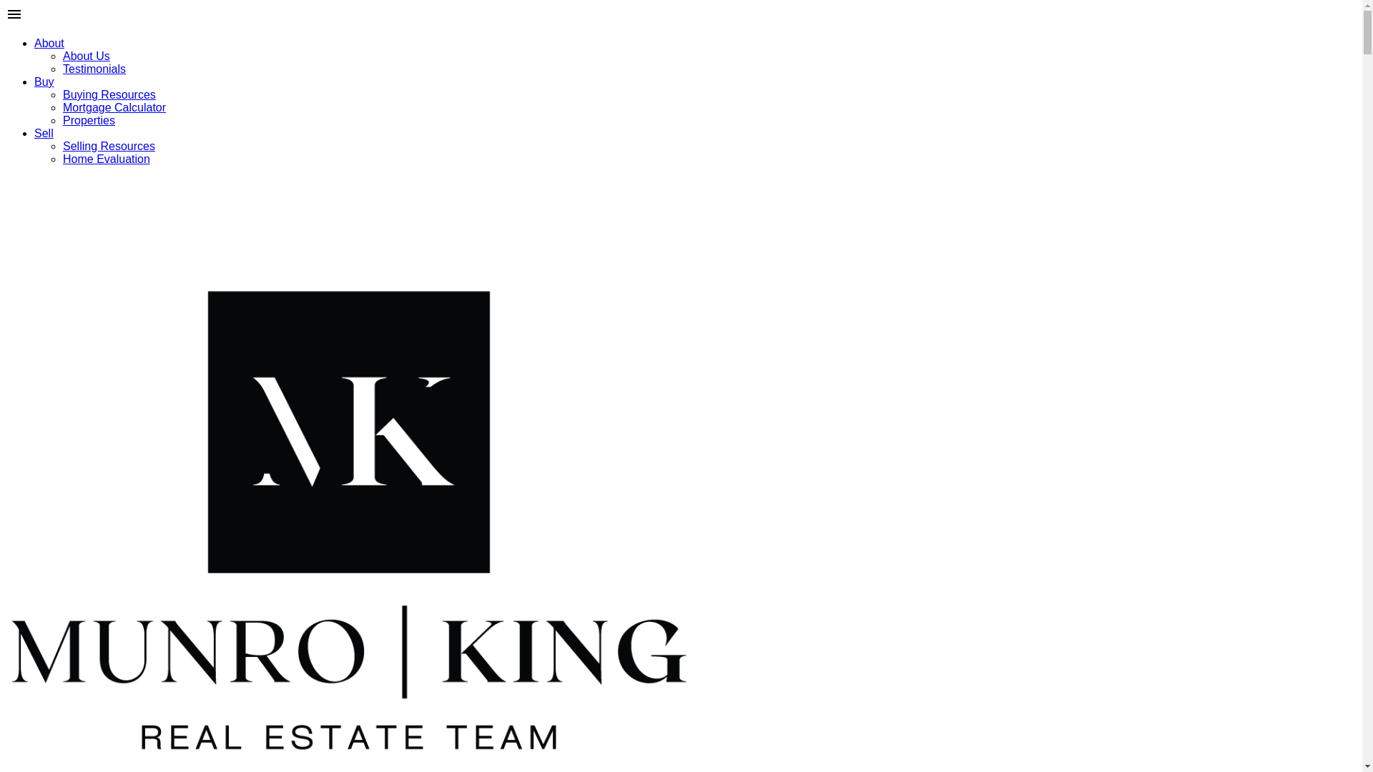  Describe the element at coordinates (49, 43) in the screenshot. I see `About` at that location.